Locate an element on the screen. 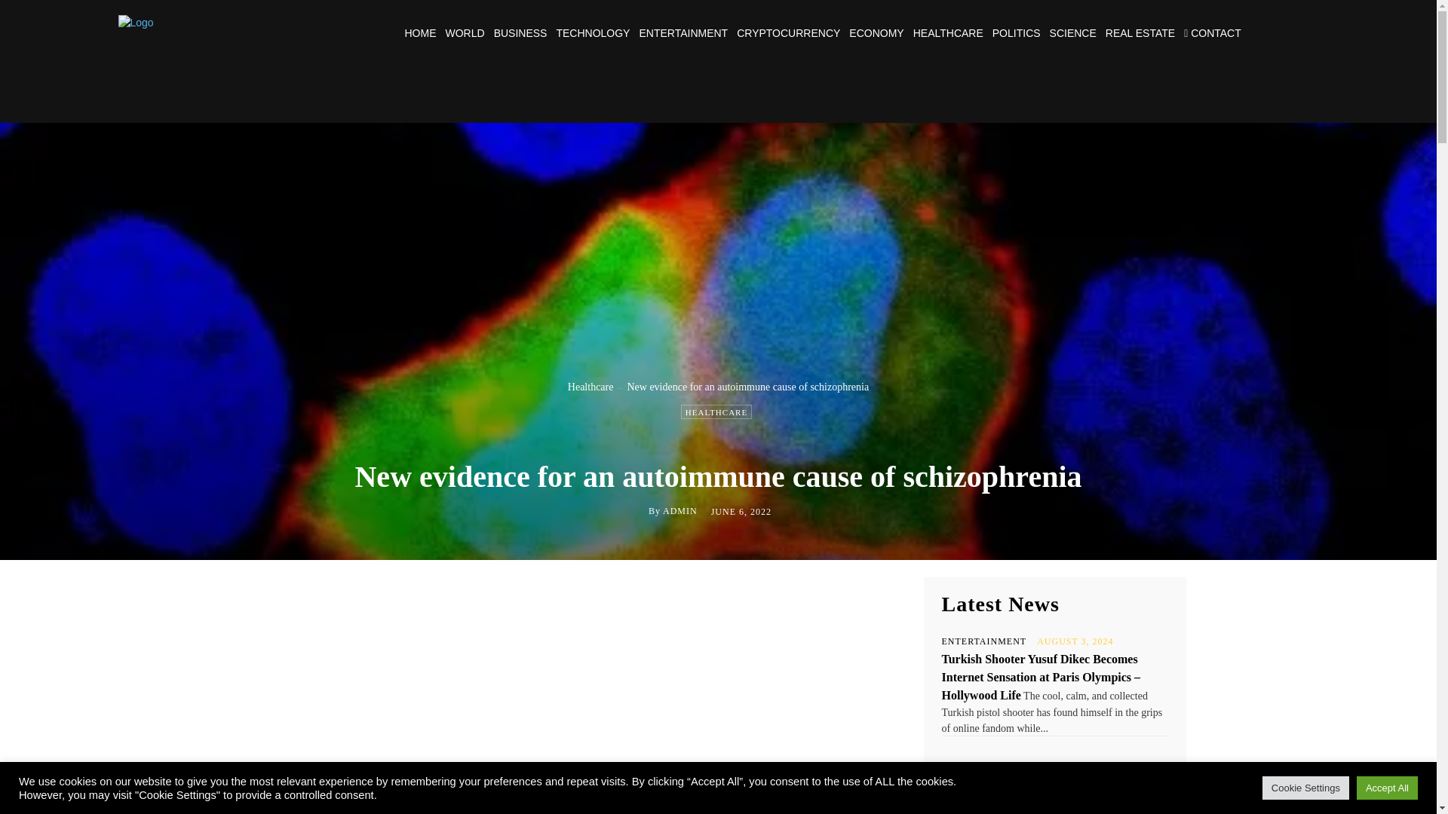  SCIENCE is located at coordinates (1072, 33).